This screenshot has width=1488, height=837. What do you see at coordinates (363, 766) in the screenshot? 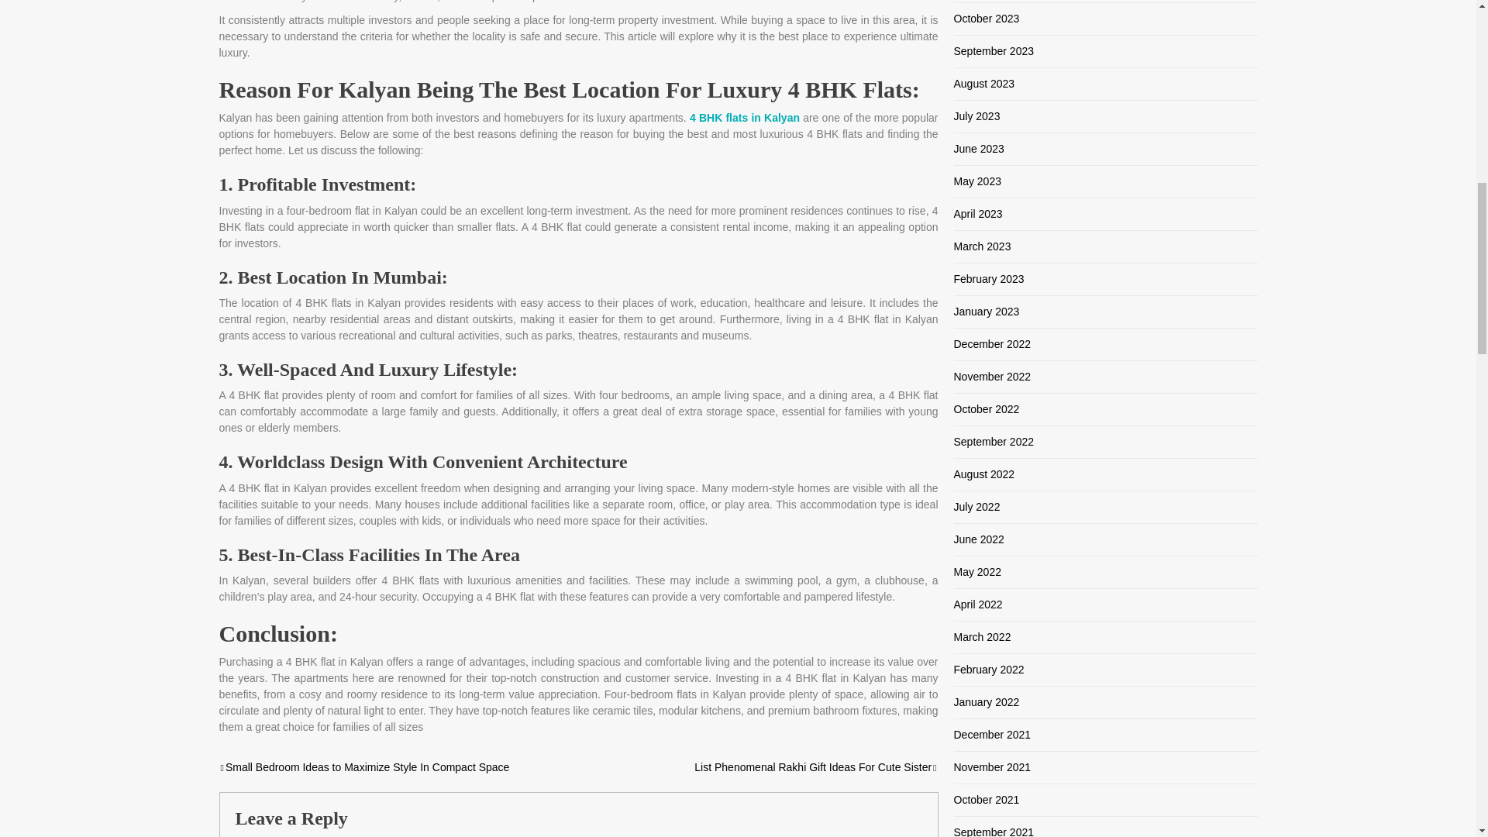
I see `Small Bedroom Ideas to Maximize Style In Compact Space` at bounding box center [363, 766].